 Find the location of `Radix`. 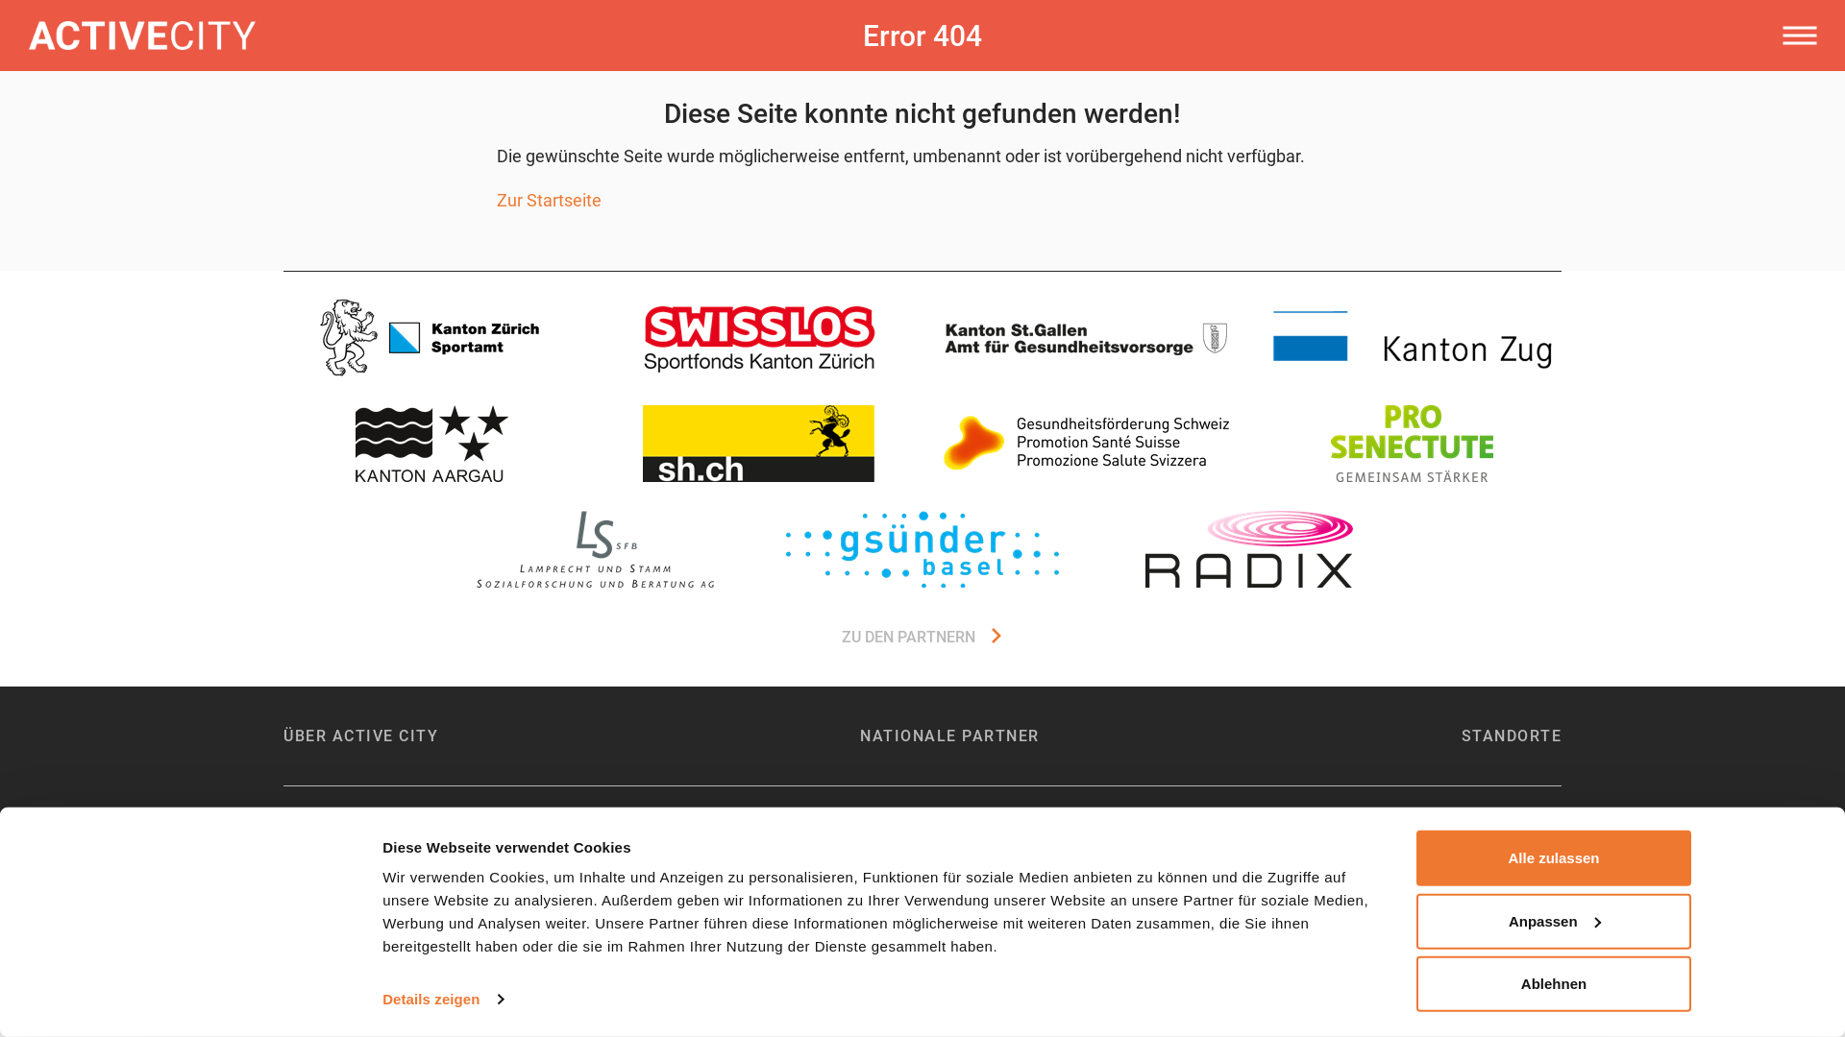

Radix is located at coordinates (1249, 549).